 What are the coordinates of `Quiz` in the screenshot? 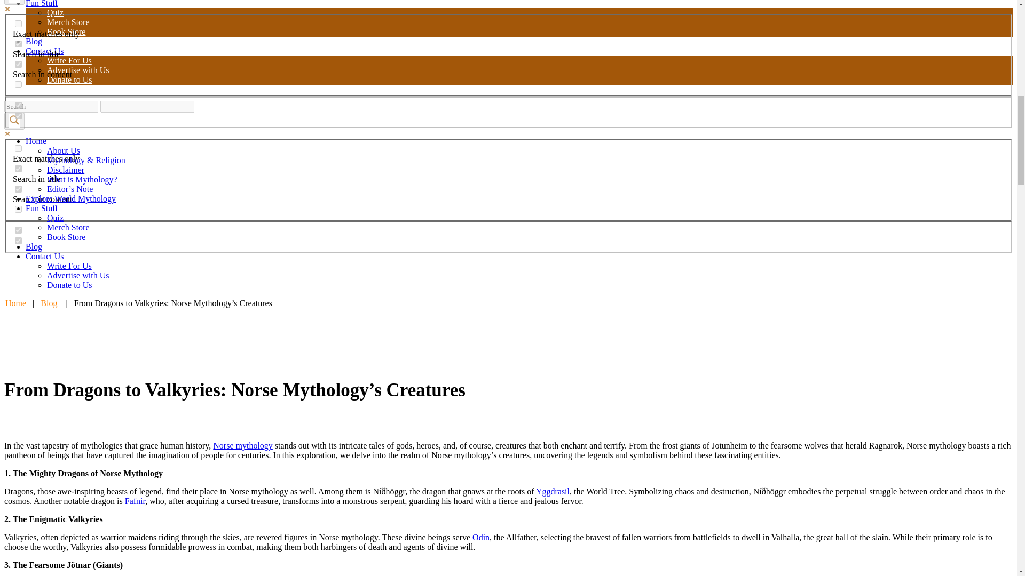 It's located at (56, 13).